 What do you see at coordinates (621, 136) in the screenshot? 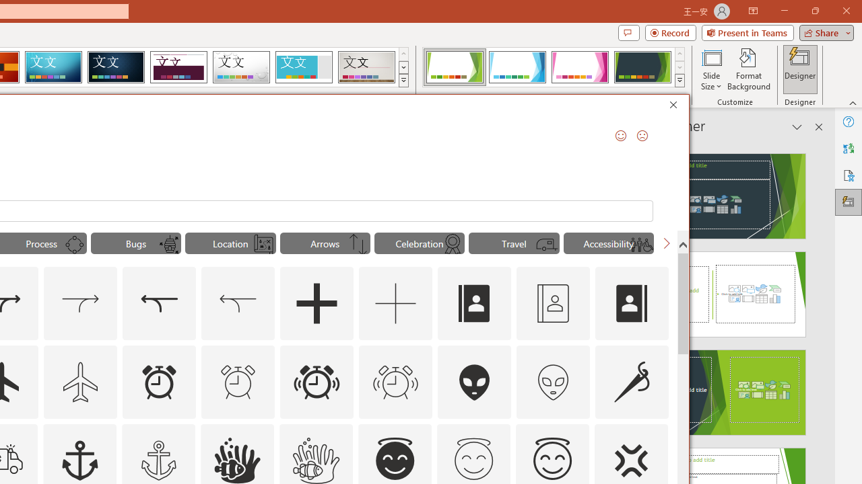
I see `Send a Smile` at bounding box center [621, 136].